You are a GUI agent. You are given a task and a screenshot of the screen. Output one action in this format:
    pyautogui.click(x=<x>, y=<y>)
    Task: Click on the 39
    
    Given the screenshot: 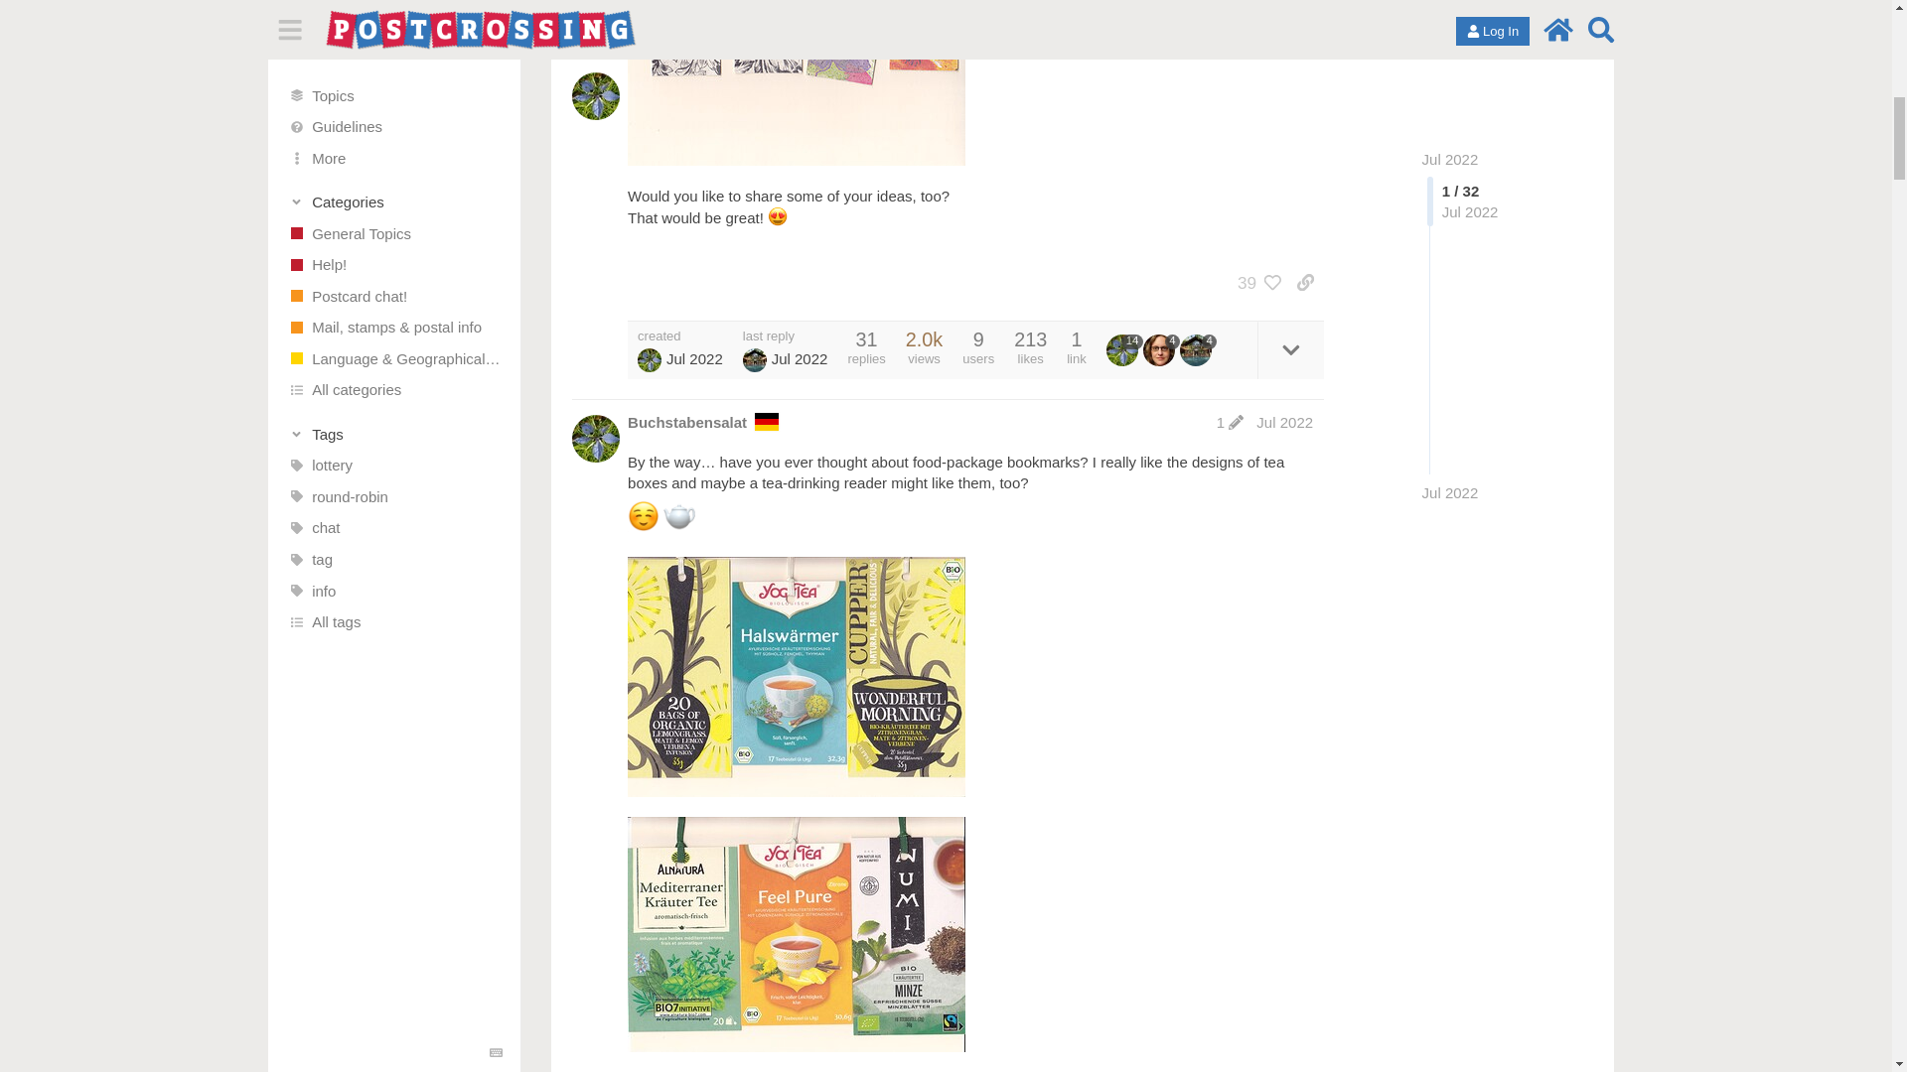 What is the action you would take?
    pyautogui.click(x=1254, y=282)
    